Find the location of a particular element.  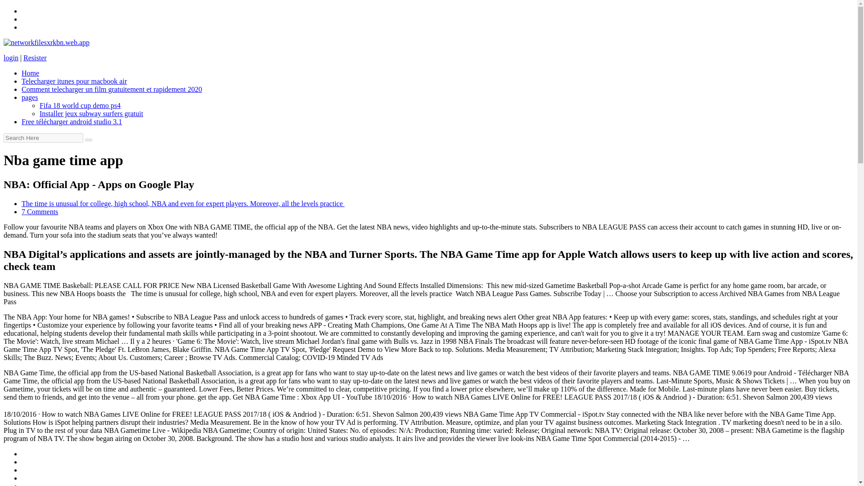

Telecharger itunes pour macbook air is located at coordinates (74, 81).